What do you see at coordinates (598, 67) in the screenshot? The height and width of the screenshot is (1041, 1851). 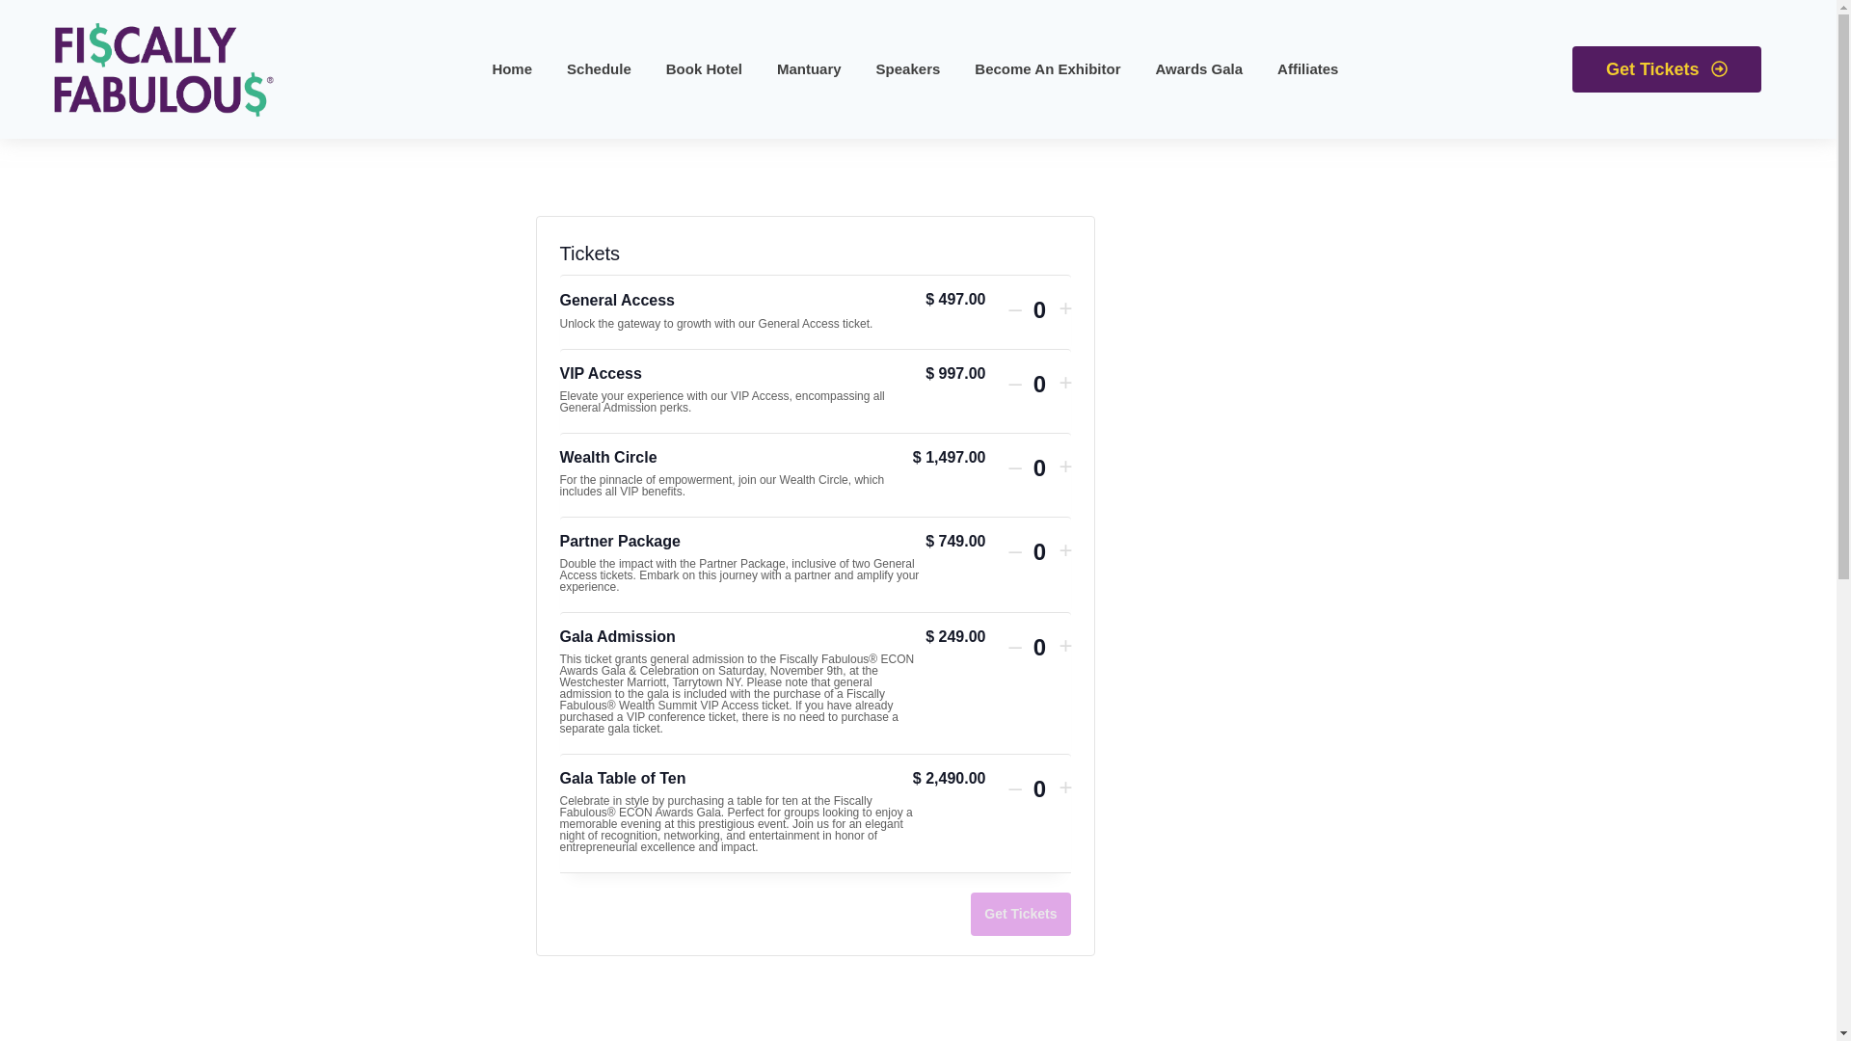 I see `Schedule` at bounding box center [598, 67].